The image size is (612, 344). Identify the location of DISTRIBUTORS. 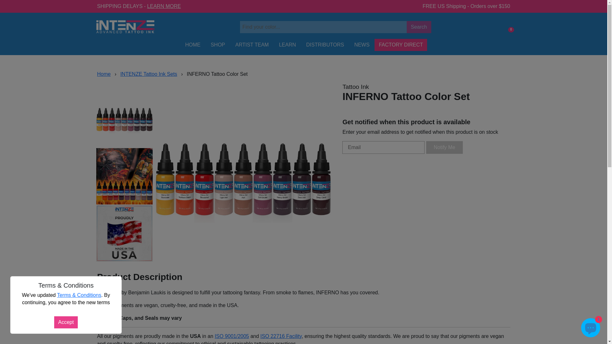
(325, 45).